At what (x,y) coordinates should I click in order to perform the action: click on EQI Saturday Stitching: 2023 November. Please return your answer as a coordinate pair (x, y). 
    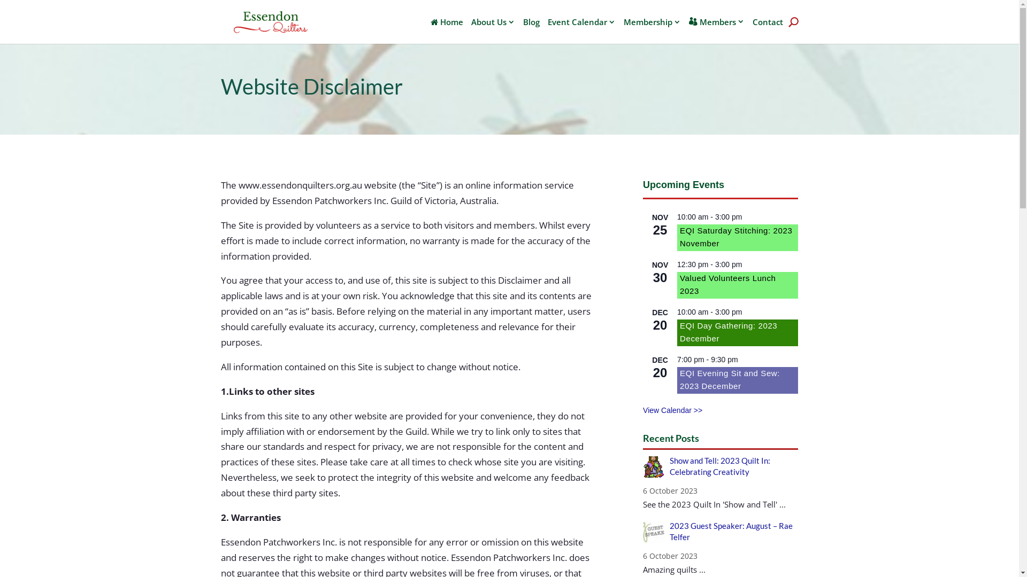
    Looking at the image, I should click on (736, 237).